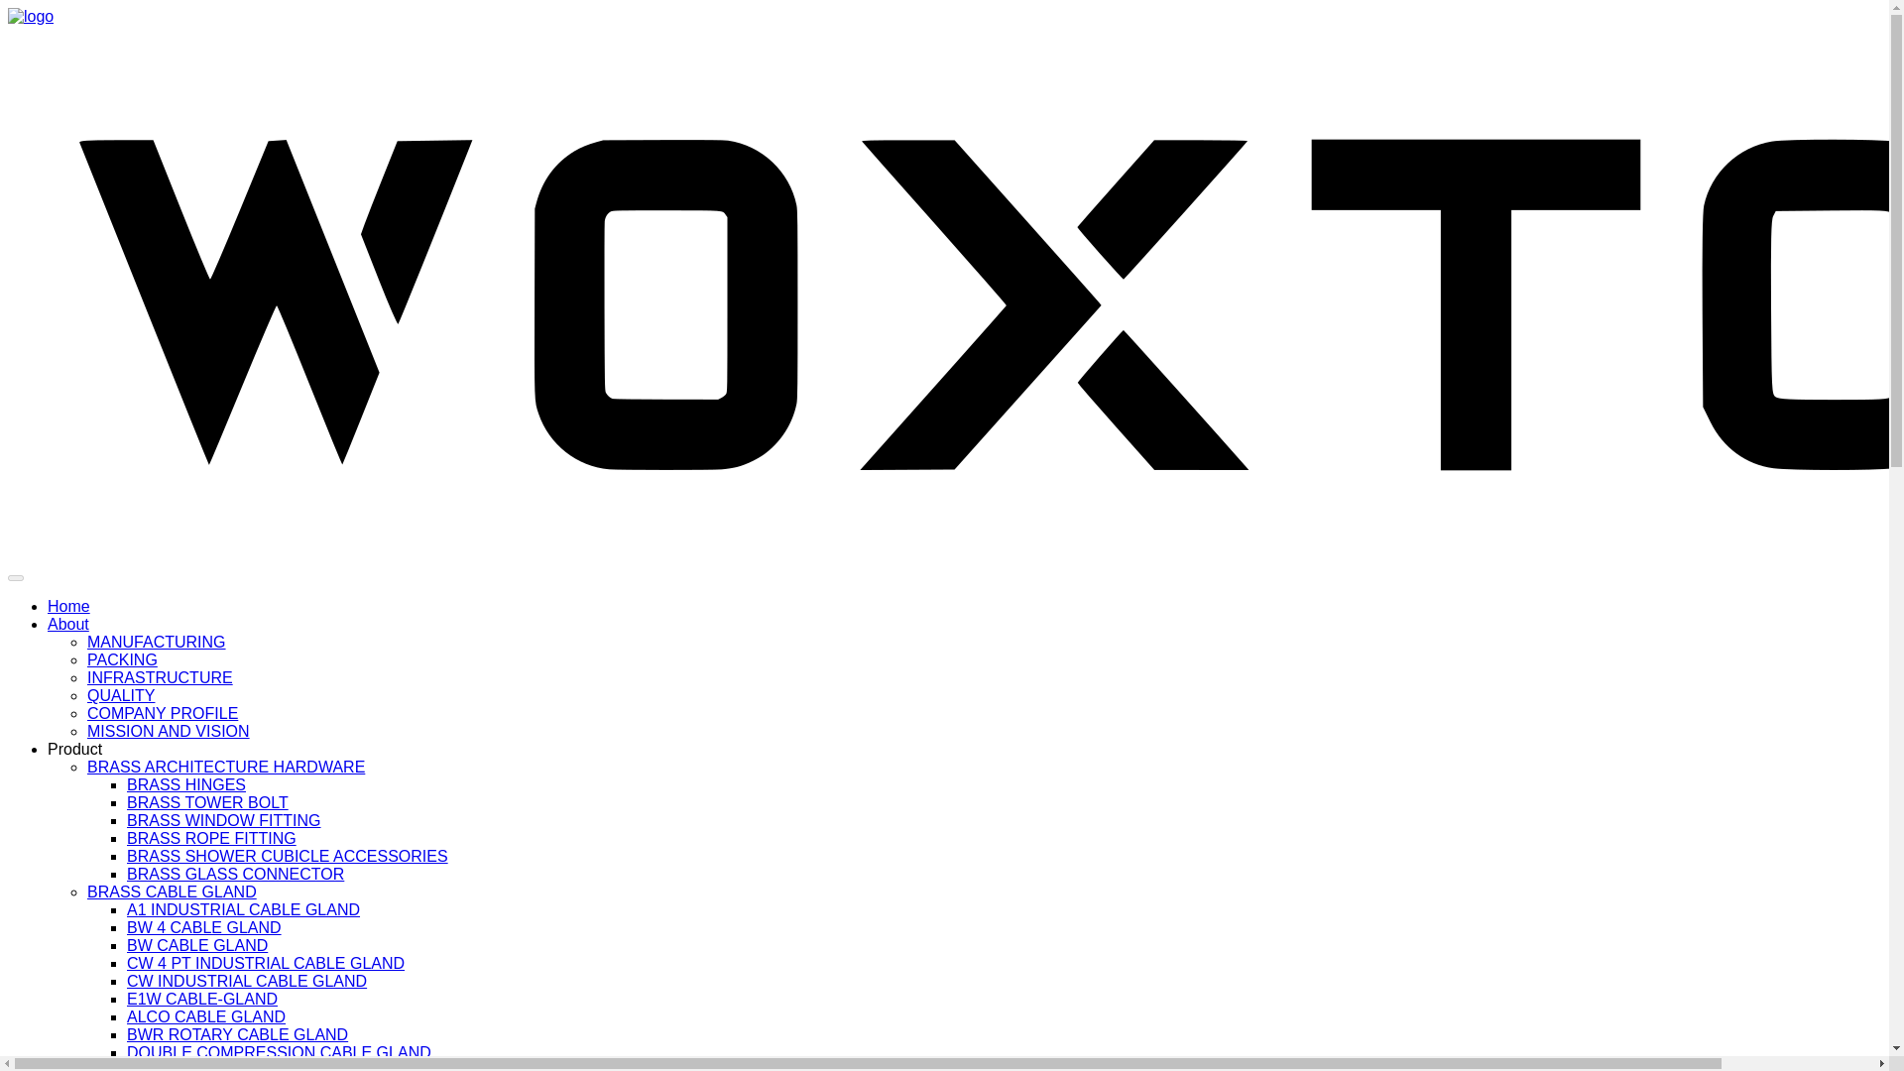 Image resolution: width=1904 pixels, height=1071 pixels. What do you see at coordinates (204, 926) in the screenshot?
I see `BW 4 CABLE GLAND` at bounding box center [204, 926].